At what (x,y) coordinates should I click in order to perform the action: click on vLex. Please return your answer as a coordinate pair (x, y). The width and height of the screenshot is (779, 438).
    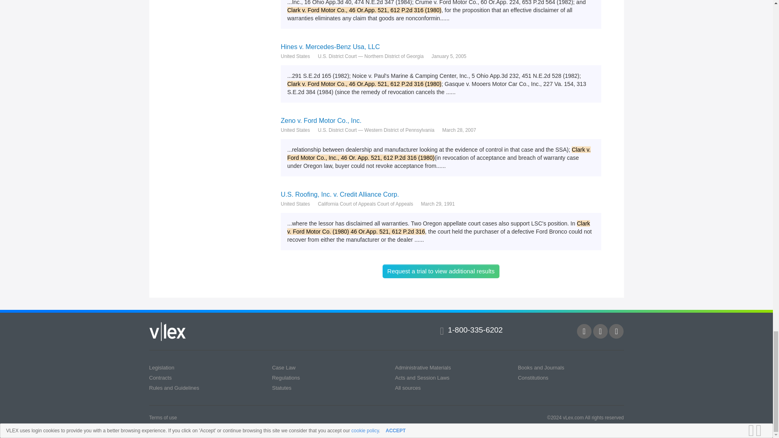
    Looking at the image, I should click on (168, 331).